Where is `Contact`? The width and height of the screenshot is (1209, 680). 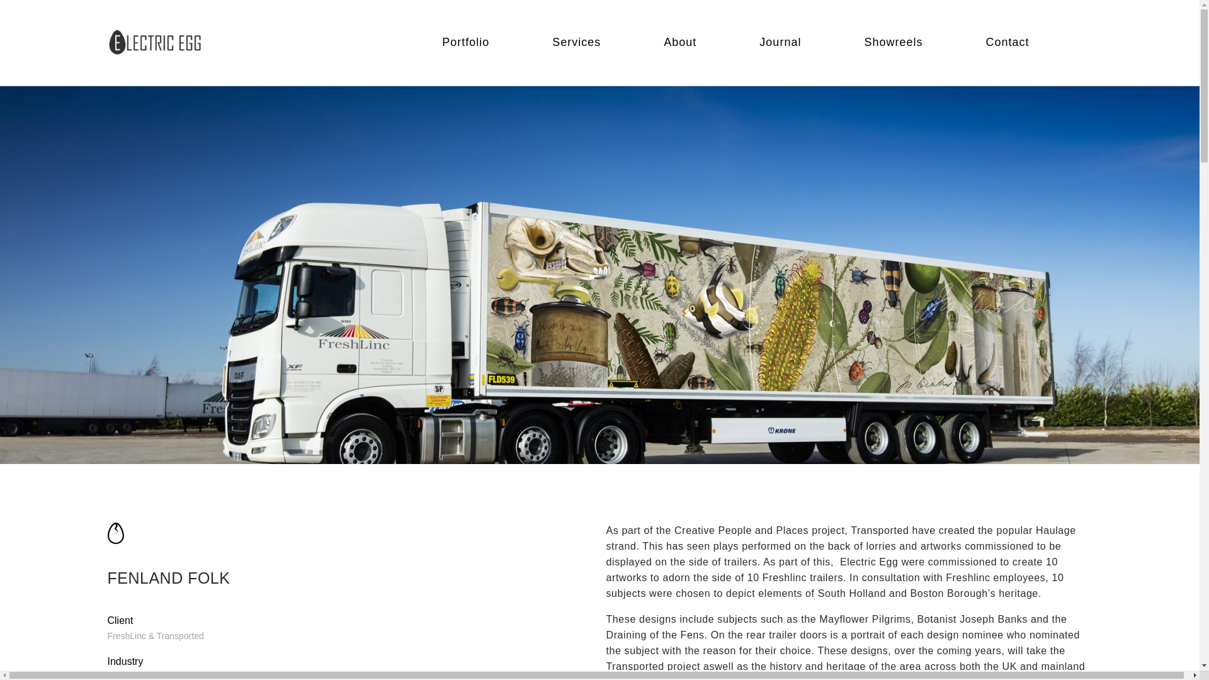
Contact is located at coordinates (1006, 42).